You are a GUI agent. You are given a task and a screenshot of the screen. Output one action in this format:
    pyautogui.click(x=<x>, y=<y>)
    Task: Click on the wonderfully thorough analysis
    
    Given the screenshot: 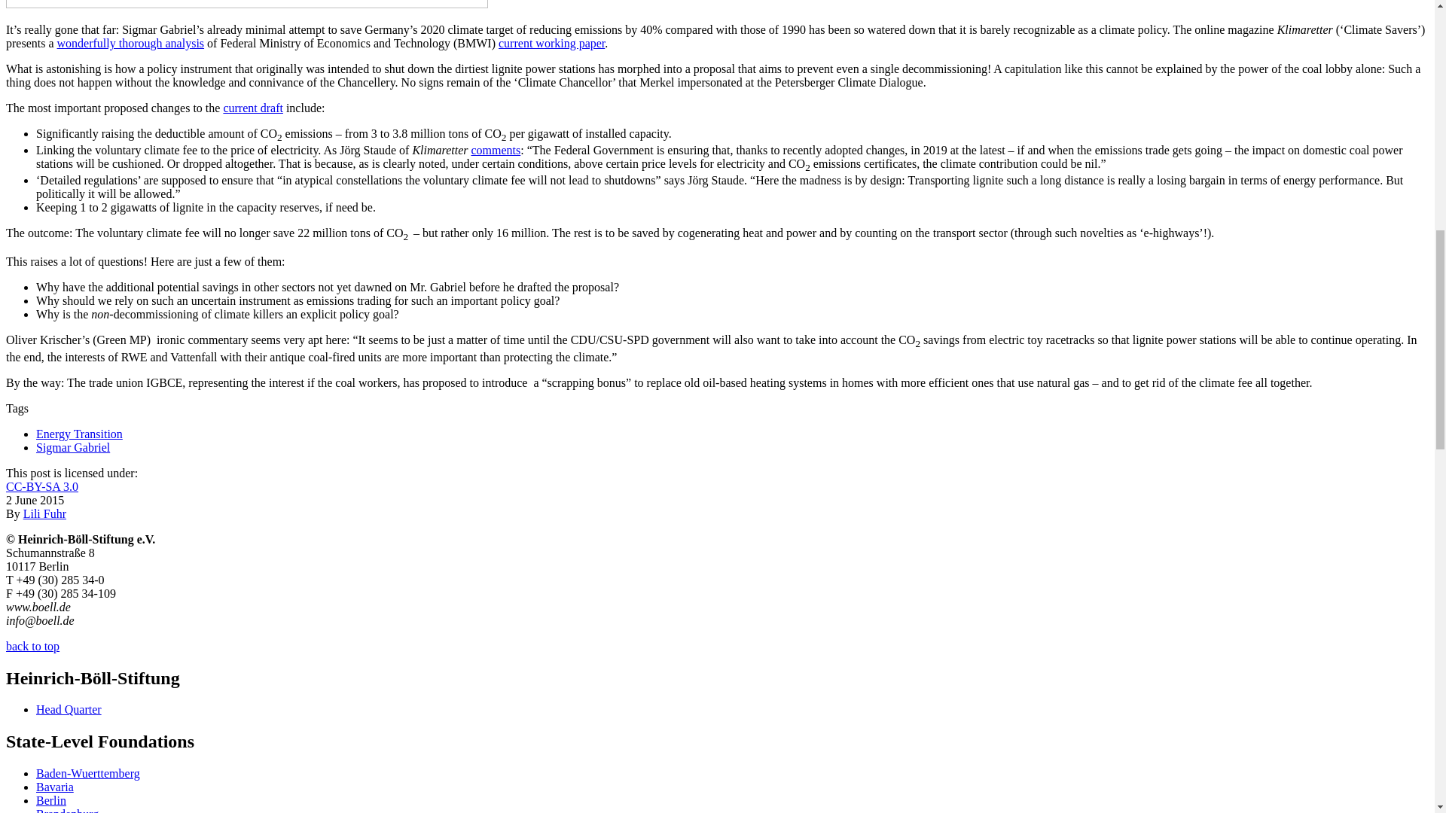 What is the action you would take?
    pyautogui.click(x=131, y=42)
    